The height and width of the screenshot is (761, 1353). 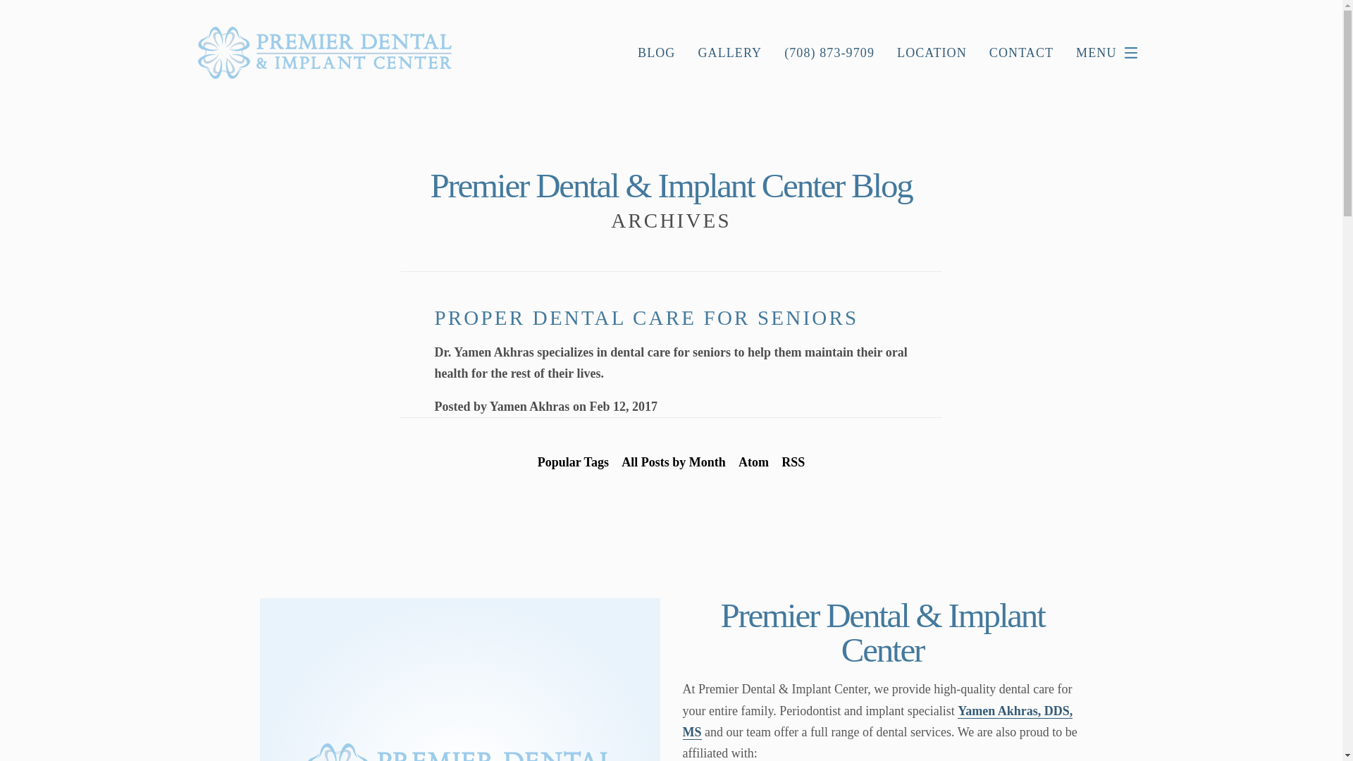 I want to click on Atom, so click(x=753, y=462).